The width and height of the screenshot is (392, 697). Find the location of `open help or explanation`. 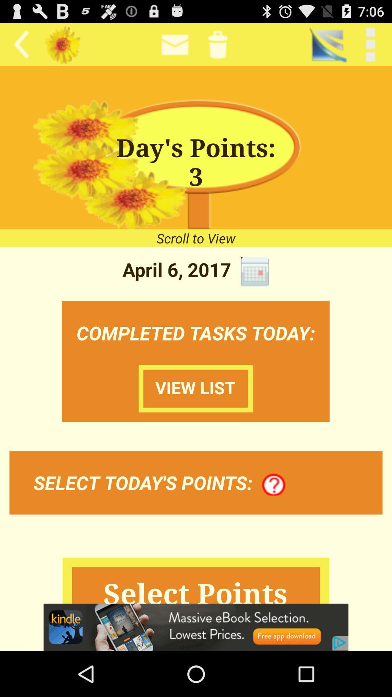

open help or explanation is located at coordinates (274, 485).